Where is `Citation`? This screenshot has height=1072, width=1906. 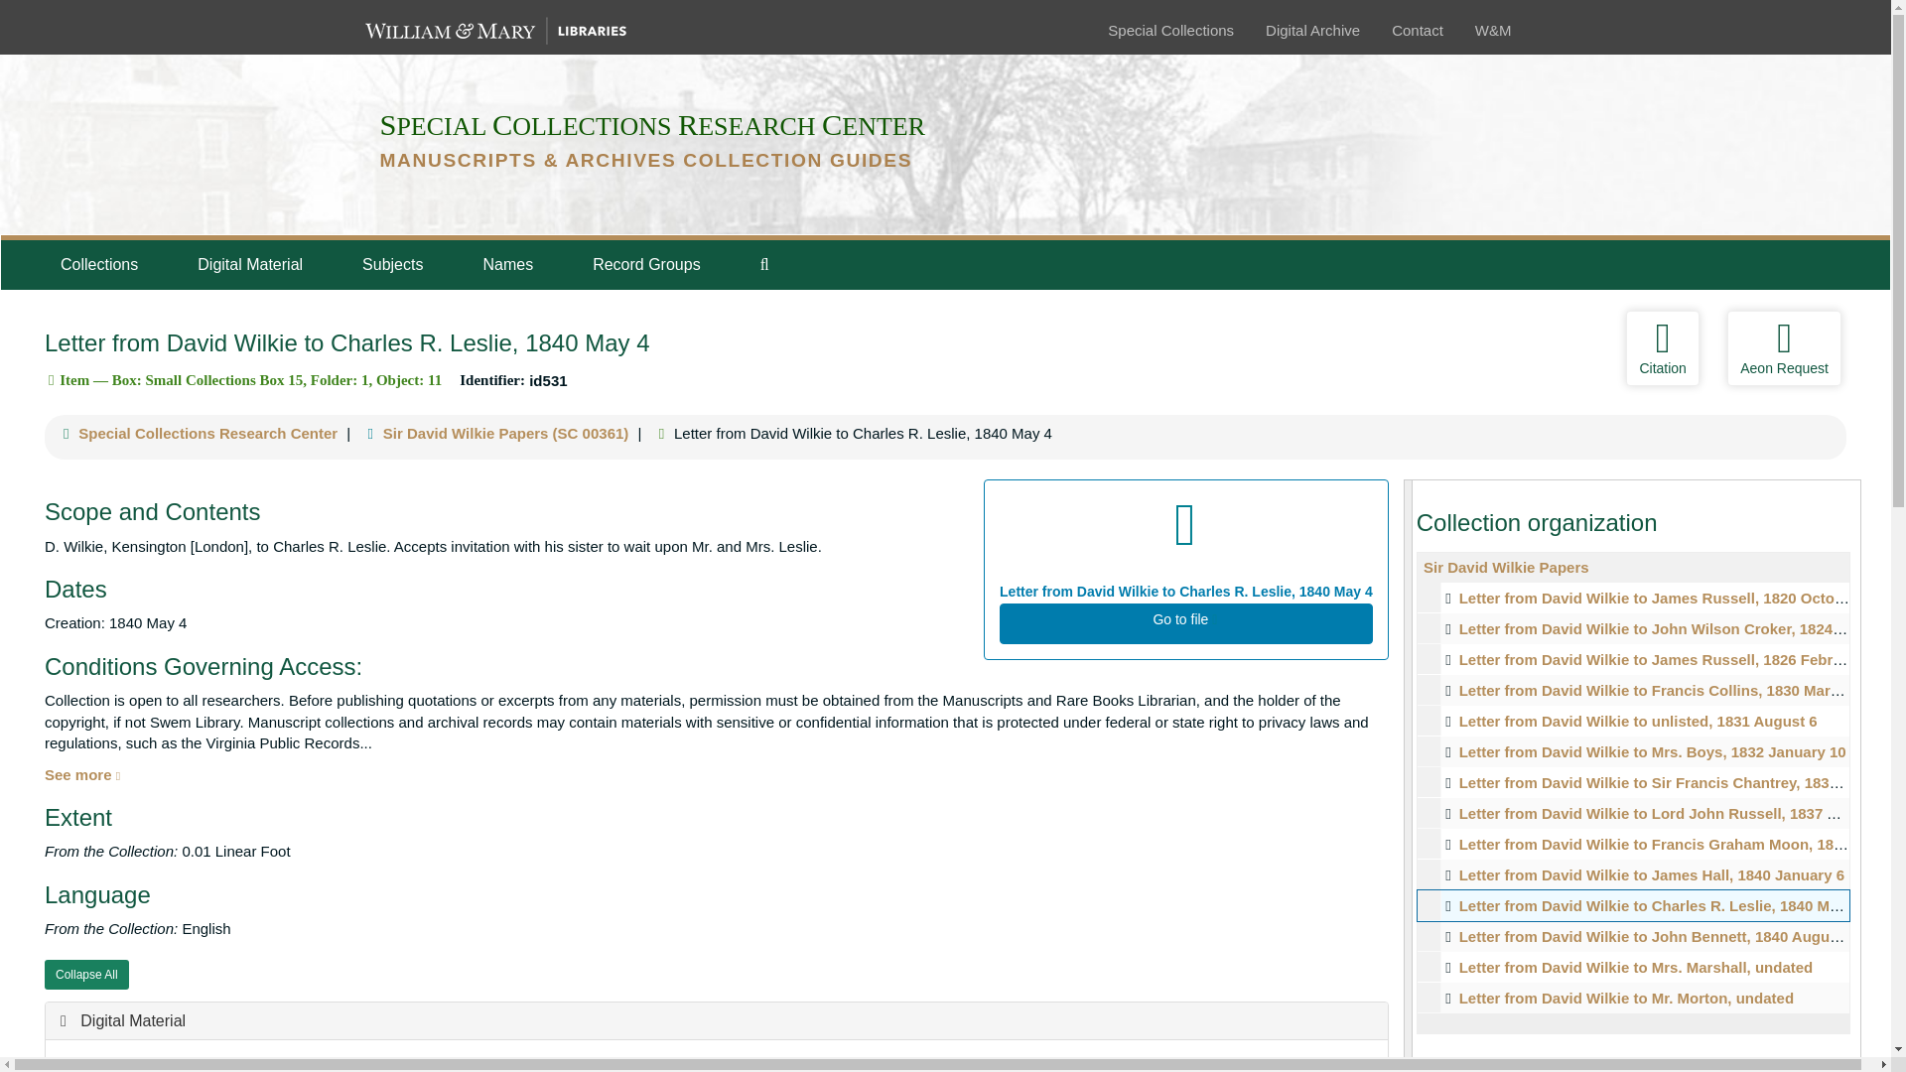
Citation is located at coordinates (1662, 347).